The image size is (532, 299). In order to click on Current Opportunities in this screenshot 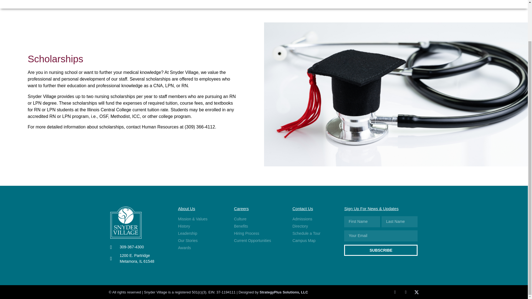, I will do `click(314, 226)`.